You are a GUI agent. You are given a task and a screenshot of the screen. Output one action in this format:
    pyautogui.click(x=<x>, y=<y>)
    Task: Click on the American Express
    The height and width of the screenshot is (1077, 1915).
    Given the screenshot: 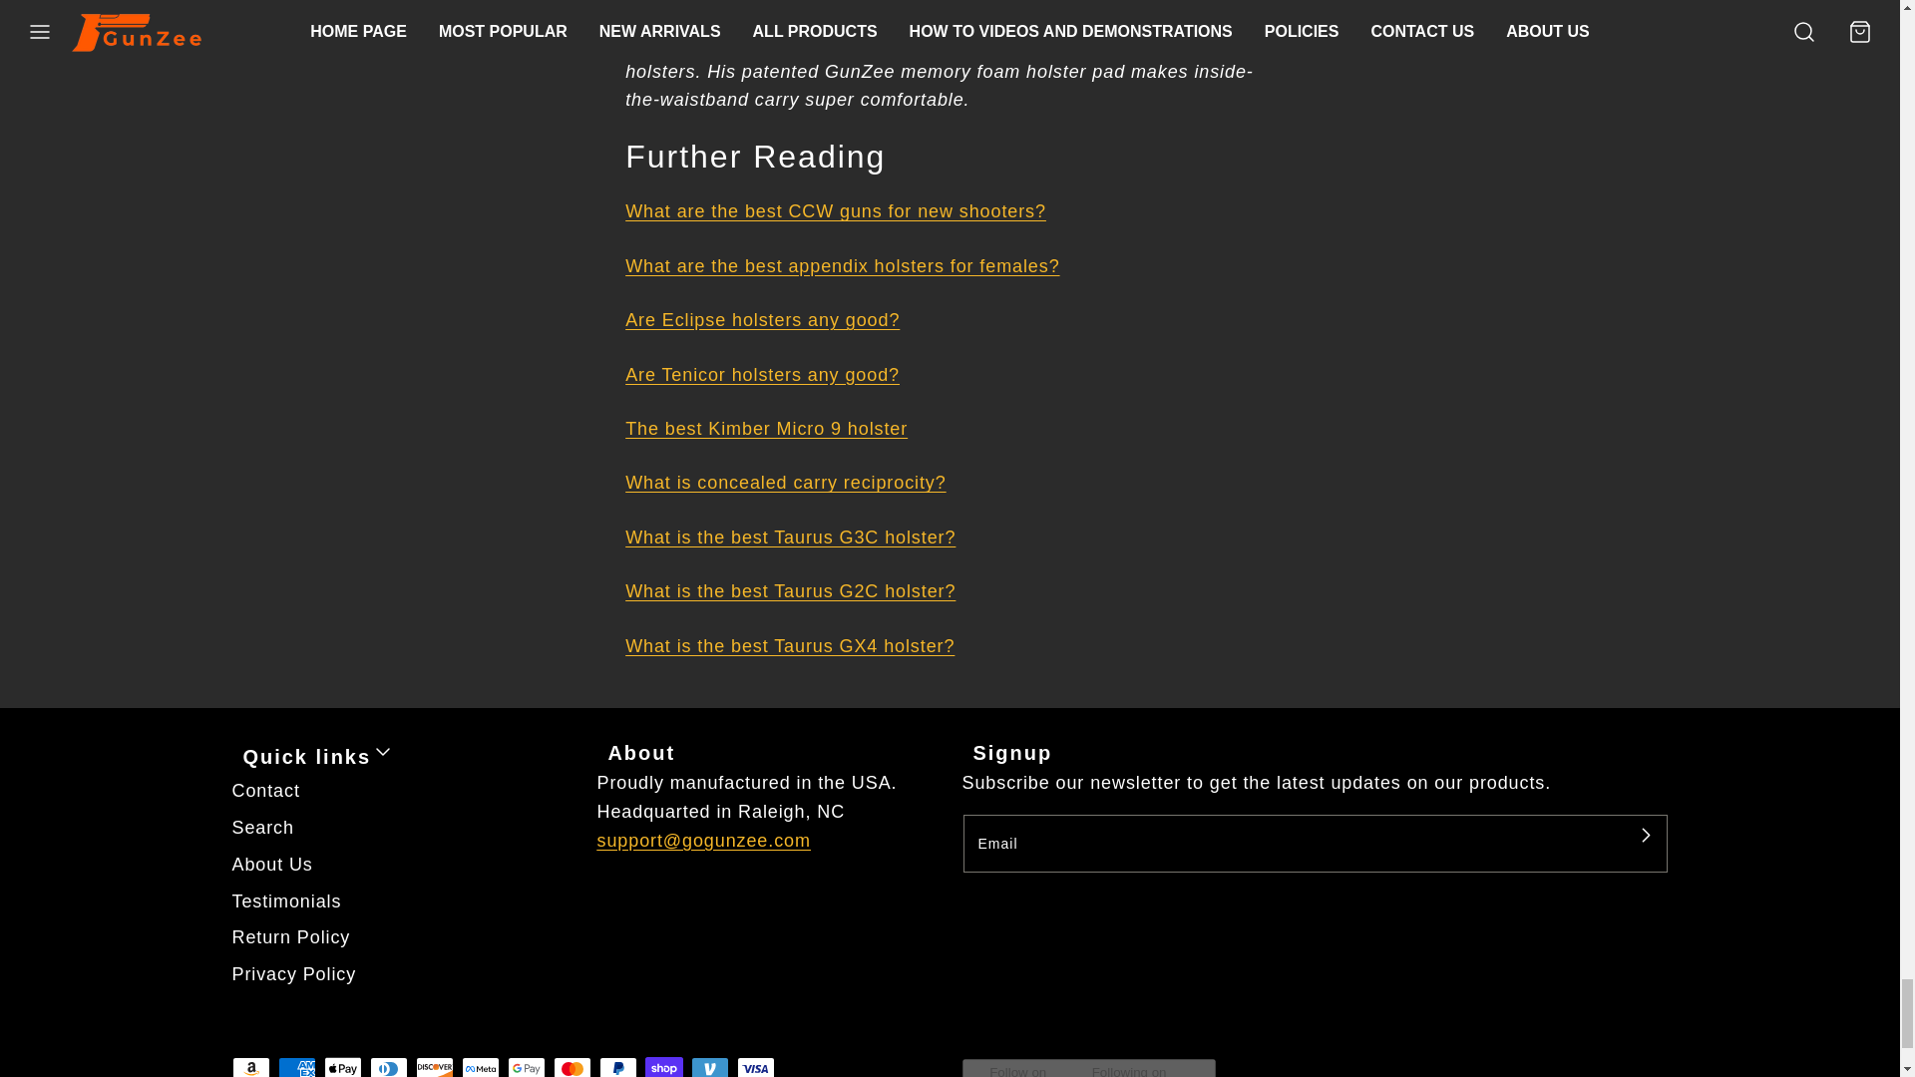 What is the action you would take?
    pyautogui.click(x=296, y=1067)
    